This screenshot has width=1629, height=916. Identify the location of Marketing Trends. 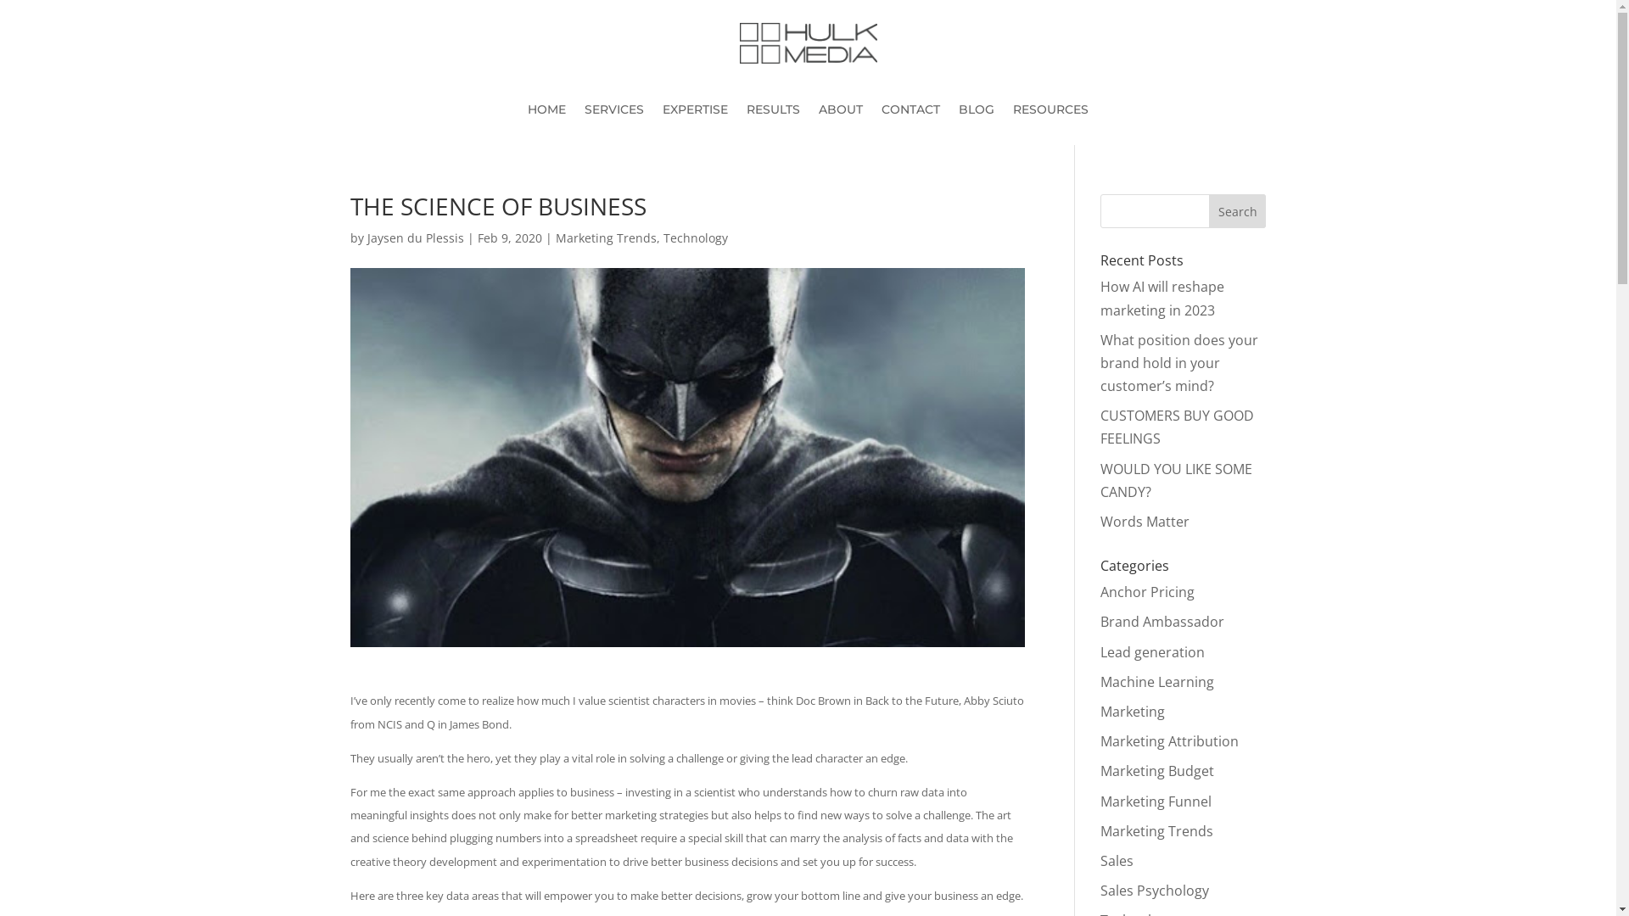
(1157, 831).